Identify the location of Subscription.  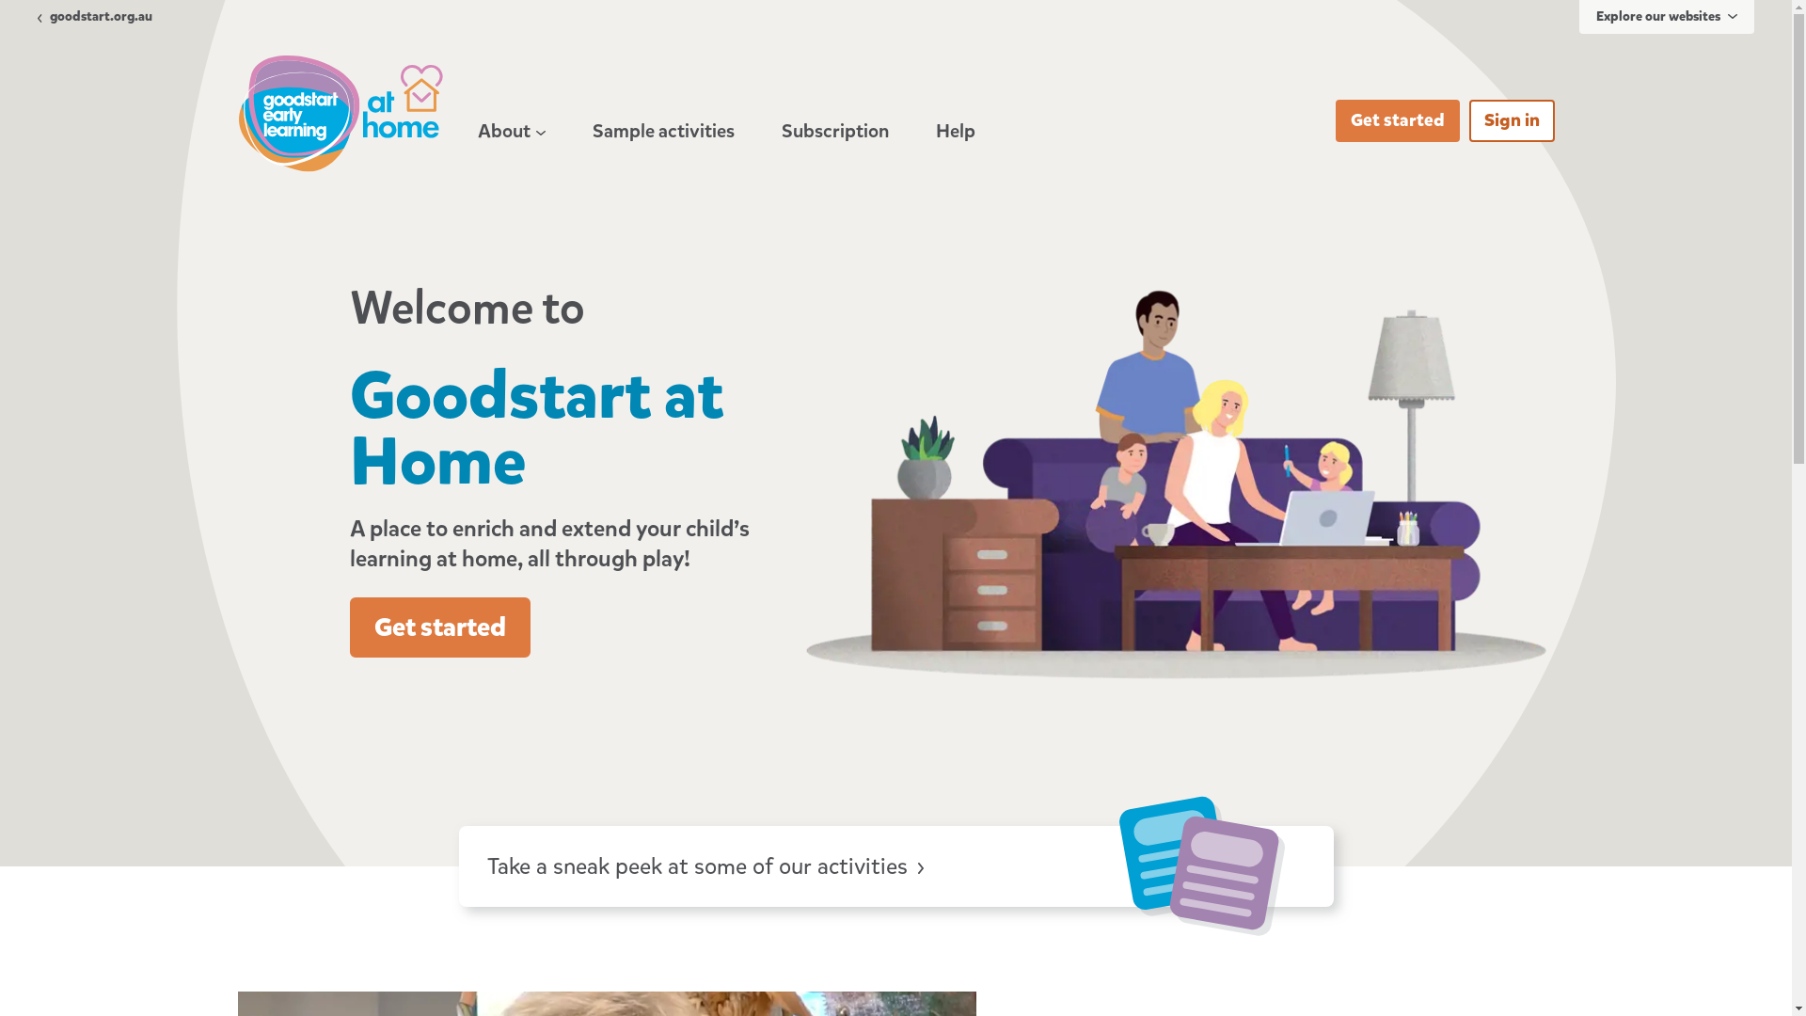
(835, 132).